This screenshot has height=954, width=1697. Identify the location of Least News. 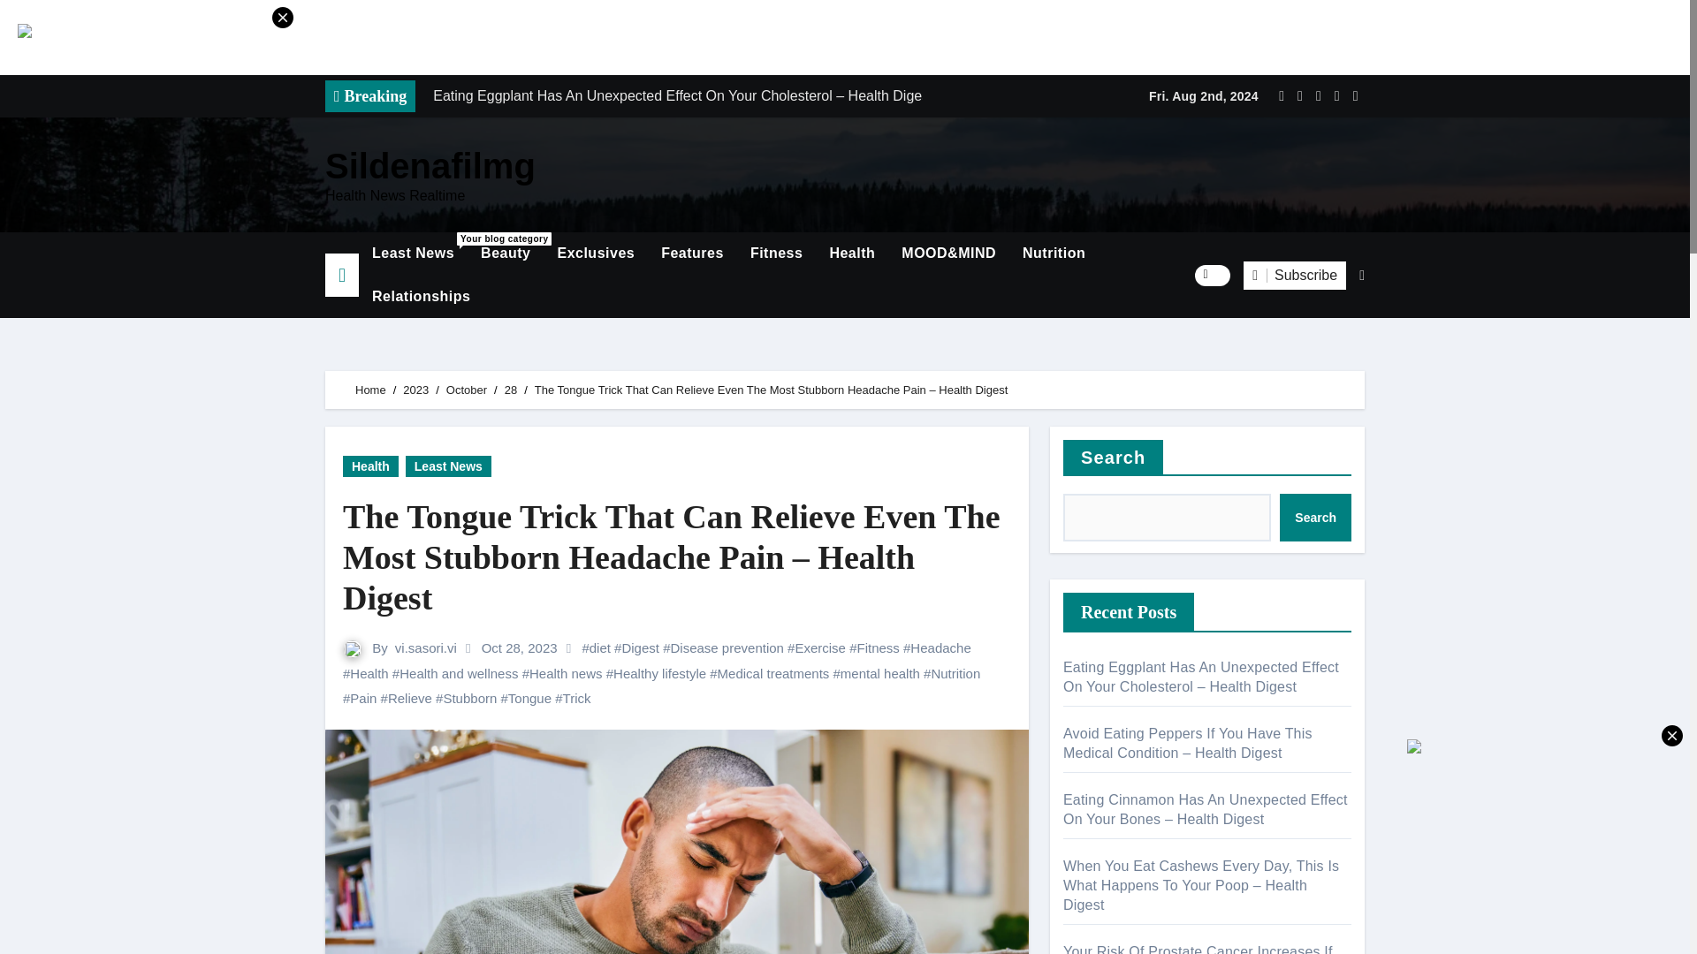
(413, 254).